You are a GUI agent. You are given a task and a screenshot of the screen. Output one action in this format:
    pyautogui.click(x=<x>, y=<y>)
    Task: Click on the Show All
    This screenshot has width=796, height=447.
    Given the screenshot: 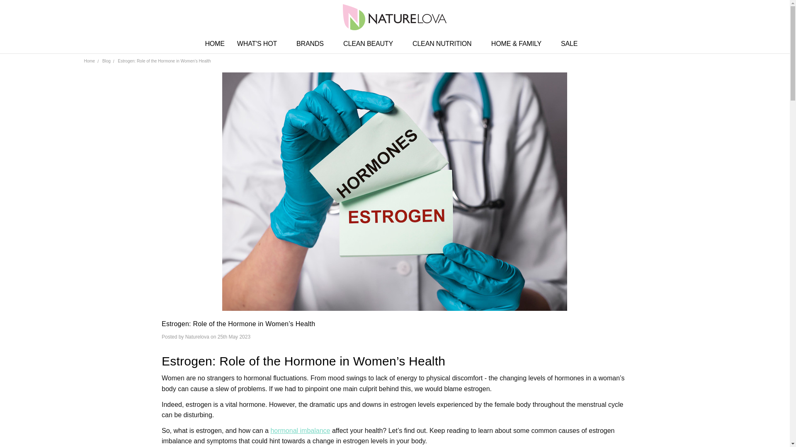 What is the action you would take?
    pyautogui.click(x=405, y=44)
    